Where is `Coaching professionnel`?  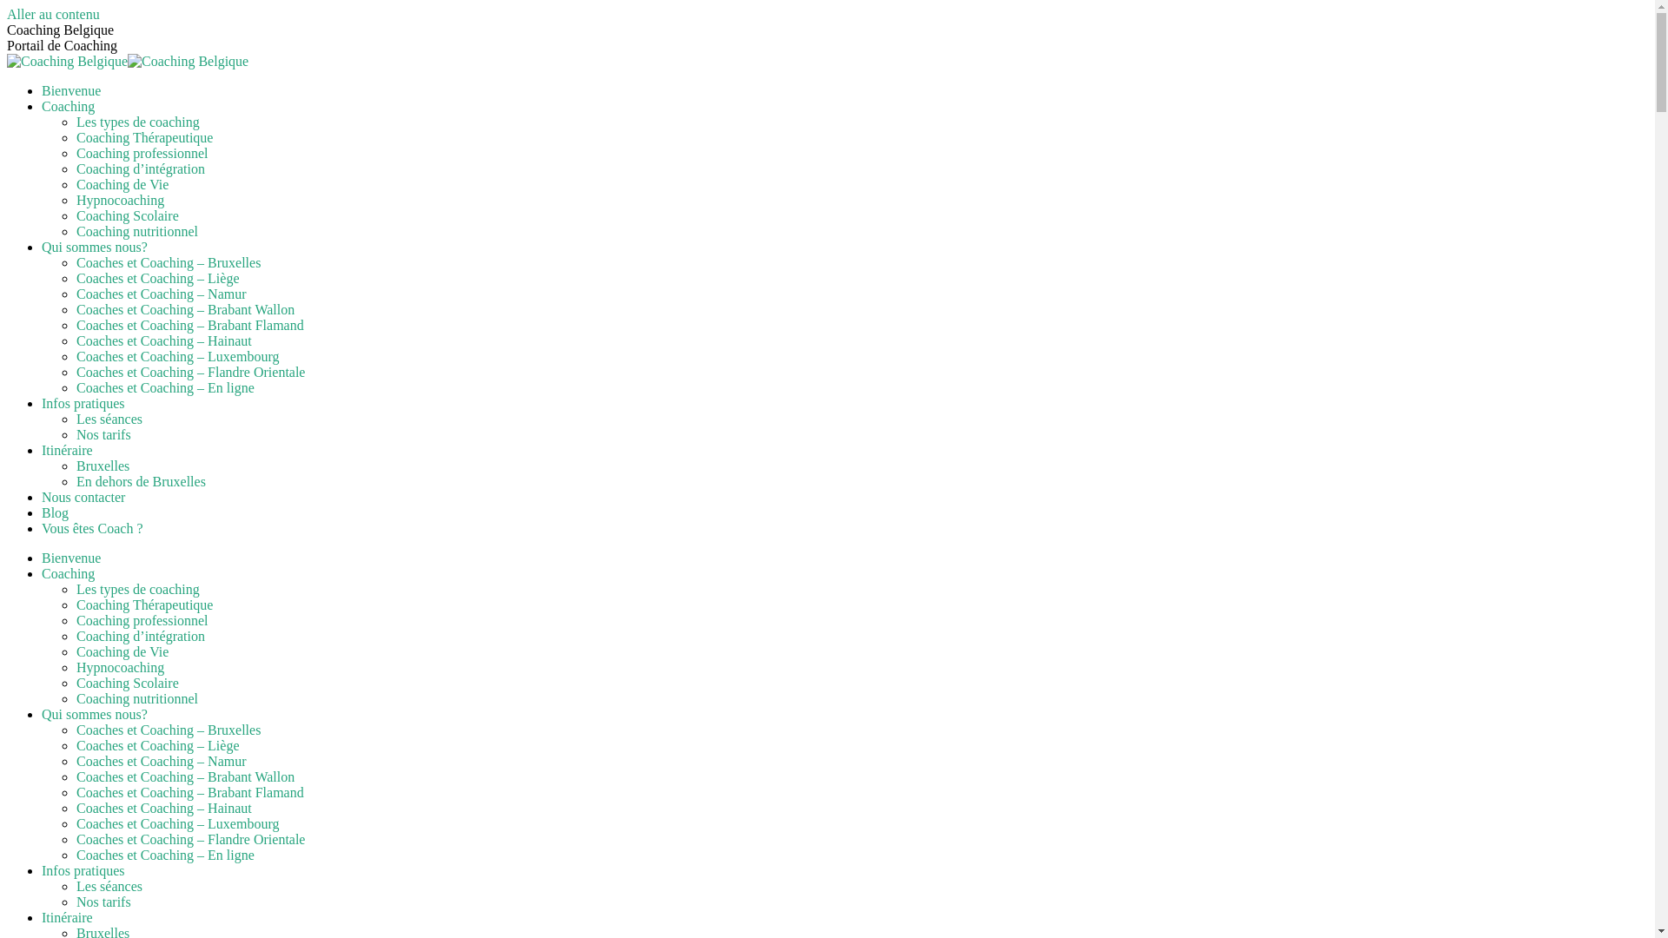 Coaching professionnel is located at coordinates (142, 620).